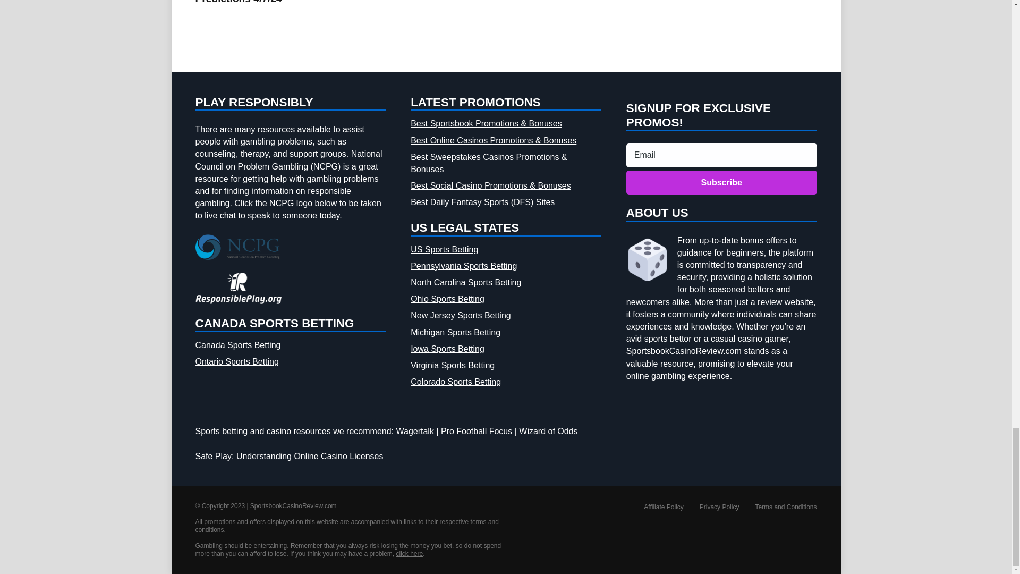 This screenshot has height=574, width=1020. What do you see at coordinates (293, 506) in the screenshot?
I see `Sportsbook Casino Review` at bounding box center [293, 506].